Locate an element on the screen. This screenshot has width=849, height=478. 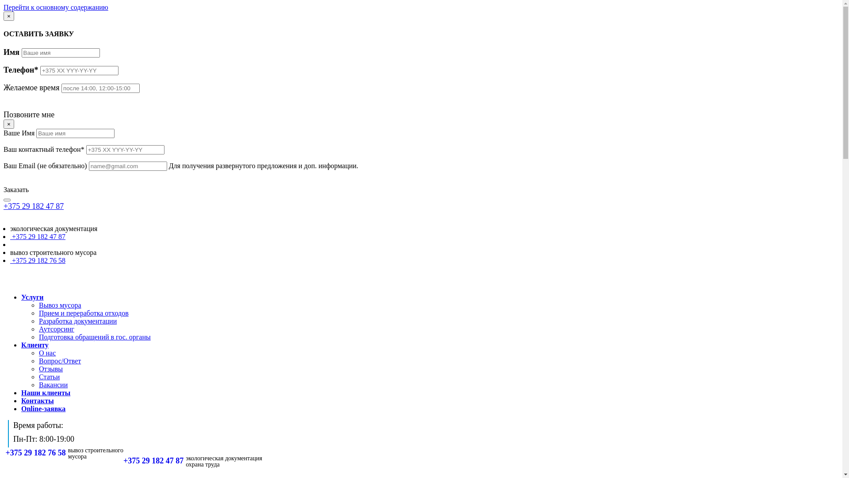
+375 29 182 76 58 is located at coordinates (35, 453).